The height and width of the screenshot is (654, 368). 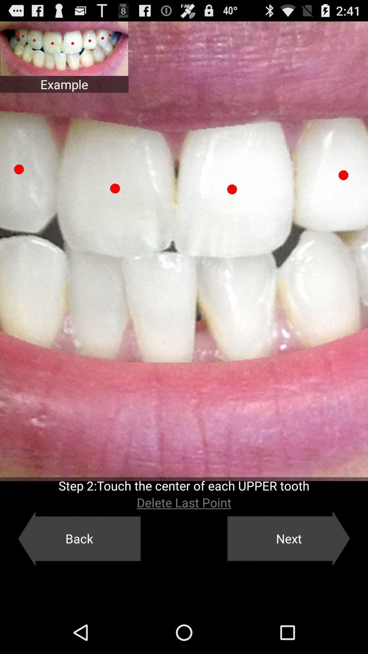 What do you see at coordinates (79, 539) in the screenshot?
I see `turn on item at the bottom left corner` at bounding box center [79, 539].